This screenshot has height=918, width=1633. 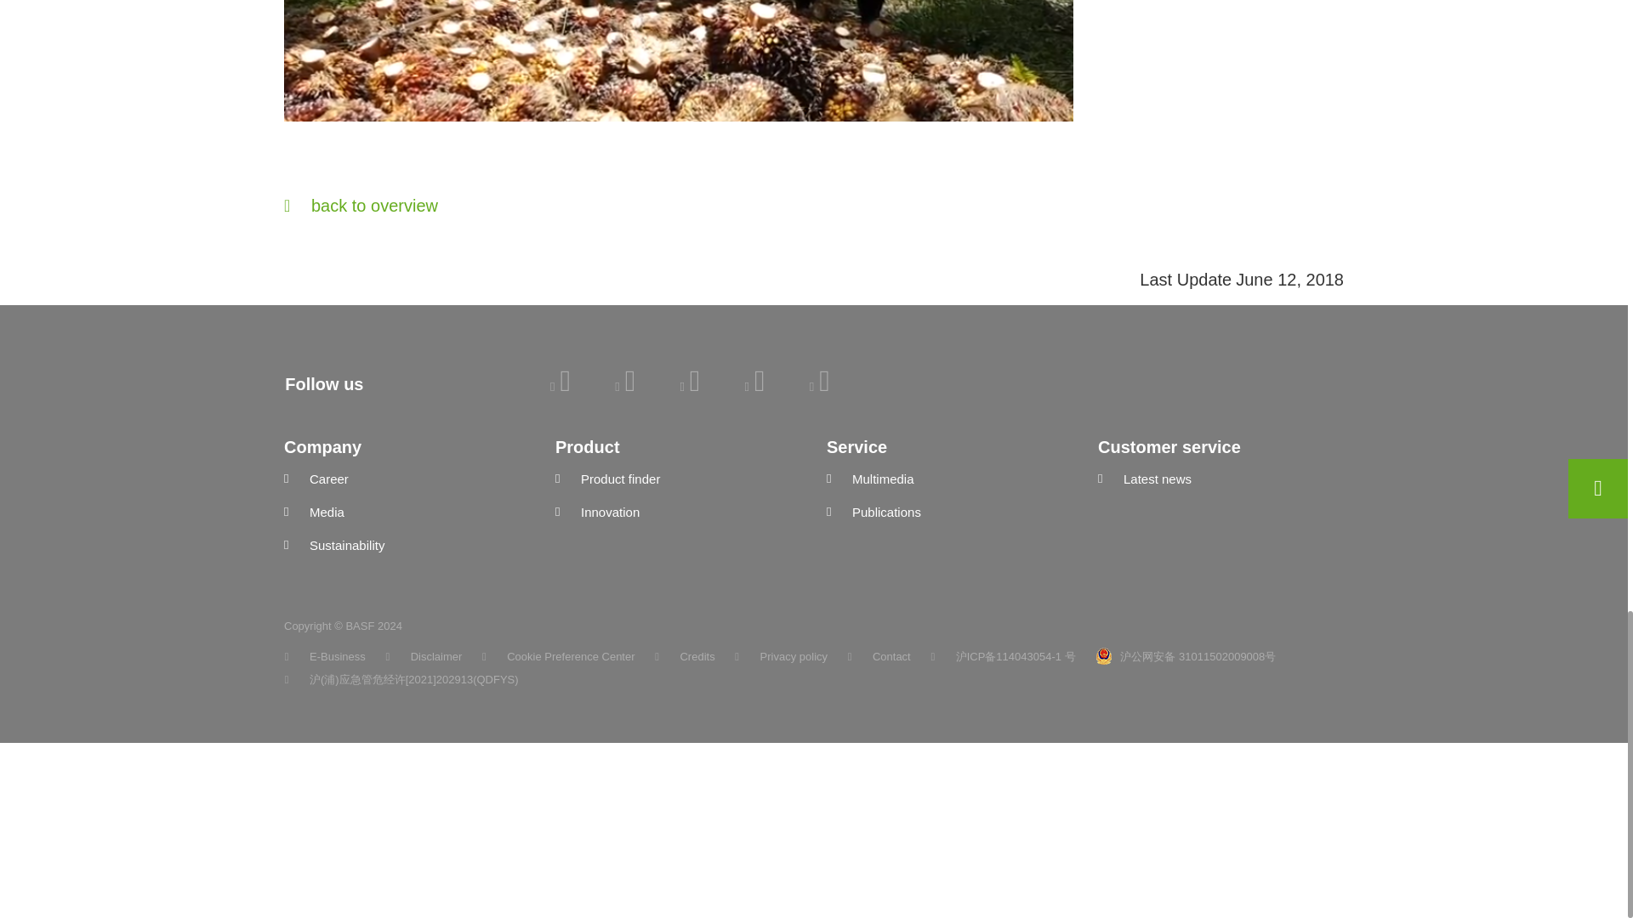 What do you see at coordinates (949, 479) in the screenshot?
I see `Multimedia` at bounding box center [949, 479].